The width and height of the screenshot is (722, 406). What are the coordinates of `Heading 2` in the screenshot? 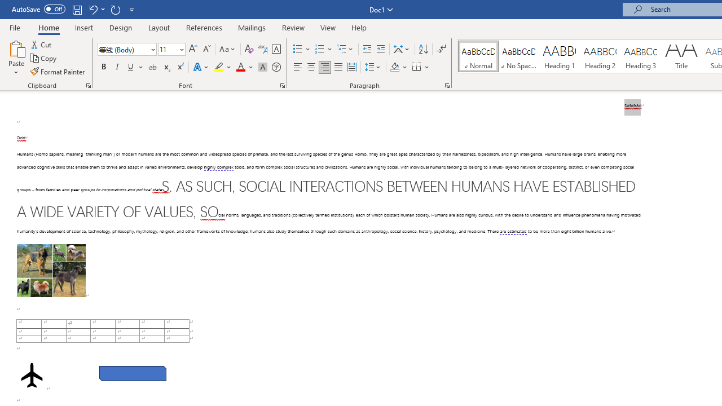 It's located at (600, 56).